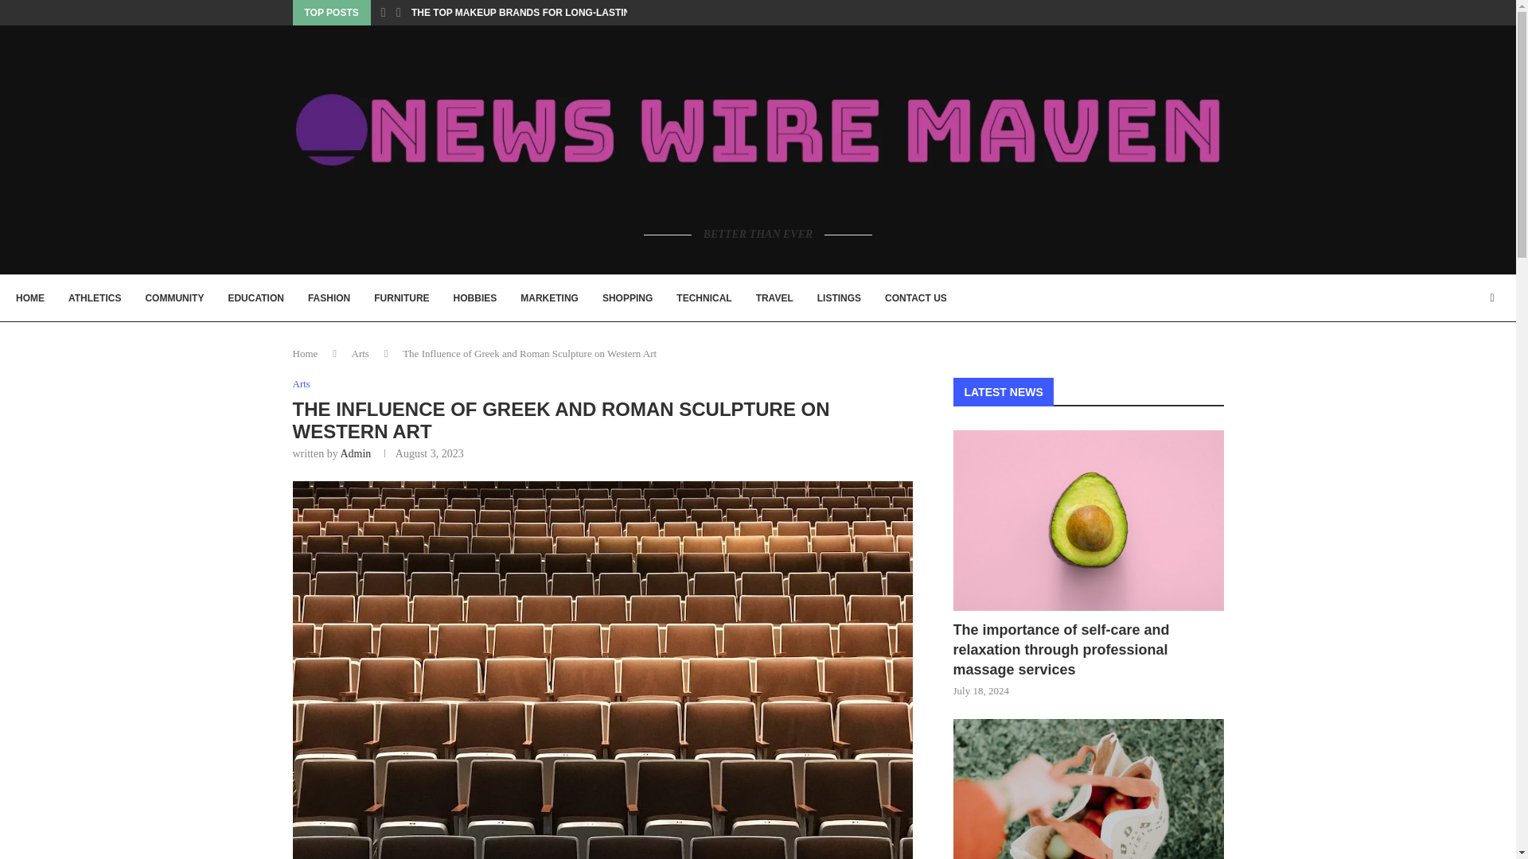 The height and width of the screenshot is (859, 1528). What do you see at coordinates (627, 297) in the screenshot?
I see `SHOPPING` at bounding box center [627, 297].